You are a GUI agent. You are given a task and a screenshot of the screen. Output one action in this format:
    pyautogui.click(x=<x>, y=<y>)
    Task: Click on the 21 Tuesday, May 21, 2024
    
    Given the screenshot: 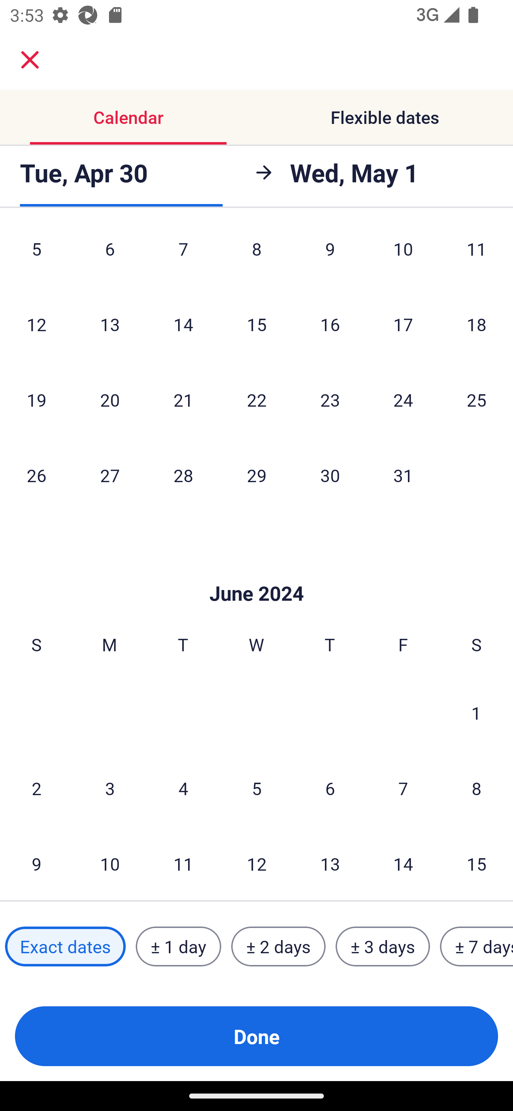 What is the action you would take?
    pyautogui.click(x=183, y=400)
    